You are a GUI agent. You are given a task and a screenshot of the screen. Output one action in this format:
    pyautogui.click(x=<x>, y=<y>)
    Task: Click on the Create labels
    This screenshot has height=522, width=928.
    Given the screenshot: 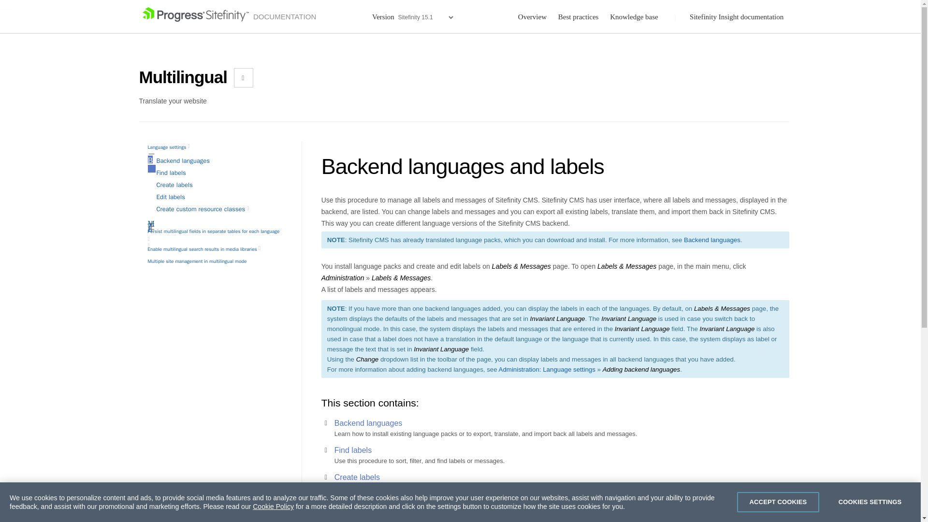 What is the action you would take?
    pyautogui.click(x=175, y=185)
    